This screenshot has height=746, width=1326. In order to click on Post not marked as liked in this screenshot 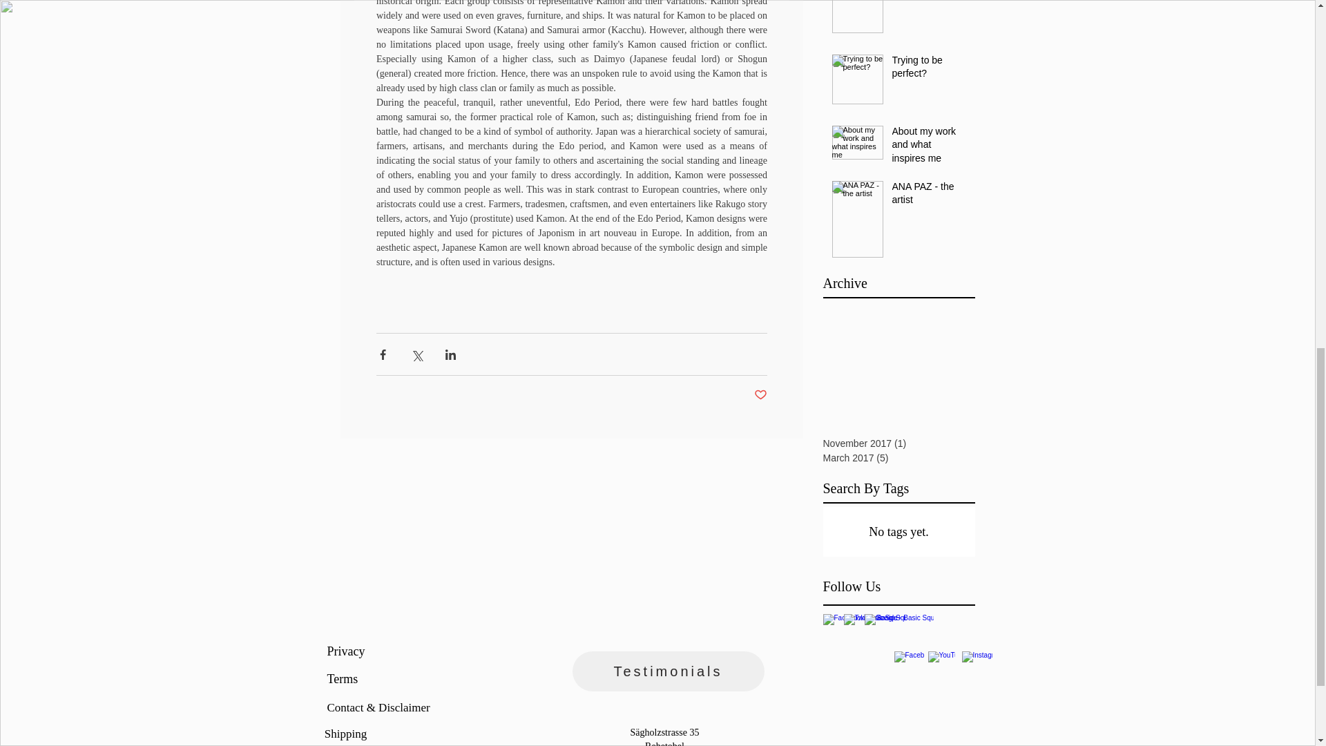, I will do `click(761, 395)`.